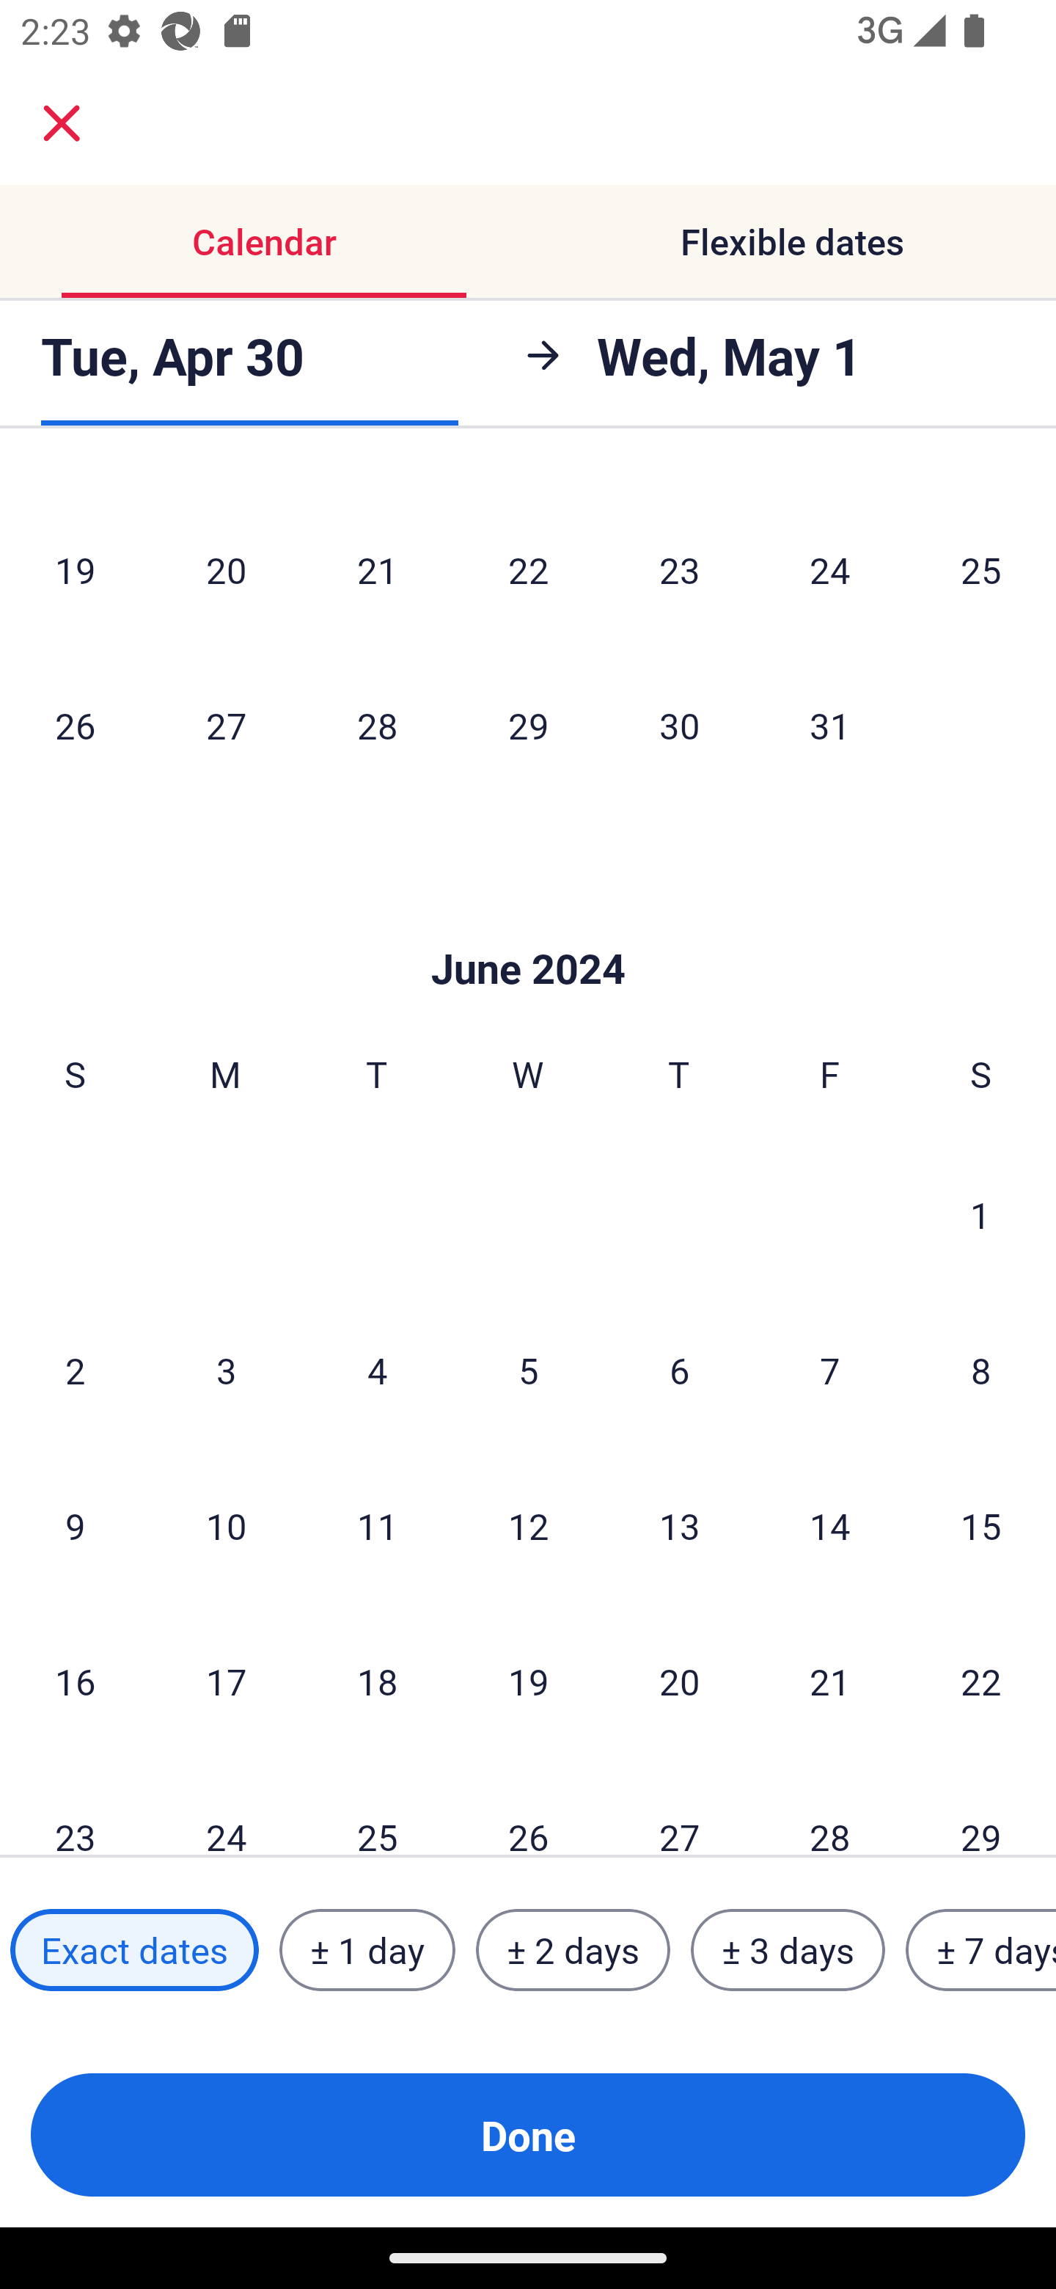 This screenshot has height=2289, width=1056. Describe the element at coordinates (226, 1808) in the screenshot. I see `24 Monday, June 24, 2024` at that location.